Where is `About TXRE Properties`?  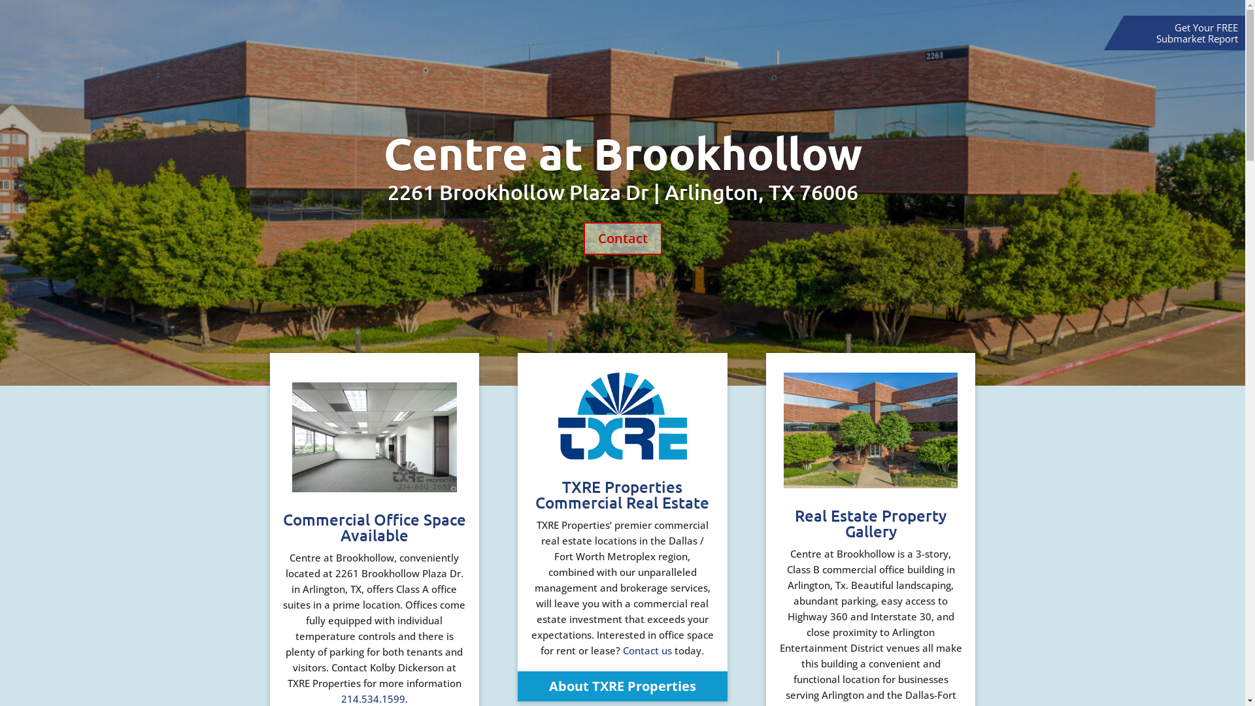
About TXRE Properties is located at coordinates (622, 686).